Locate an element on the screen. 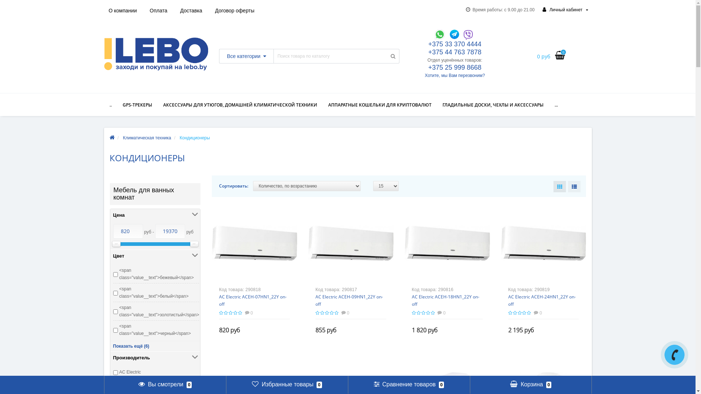  AC Electric ACEH-09HN1_22Y on-off is located at coordinates (349, 301).